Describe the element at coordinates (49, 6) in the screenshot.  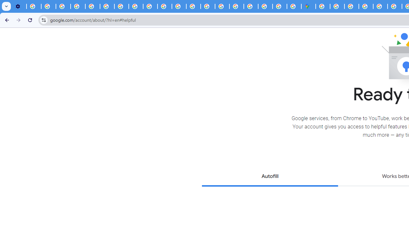
I see `Learn how to find your photos - Google Photos Help` at that location.